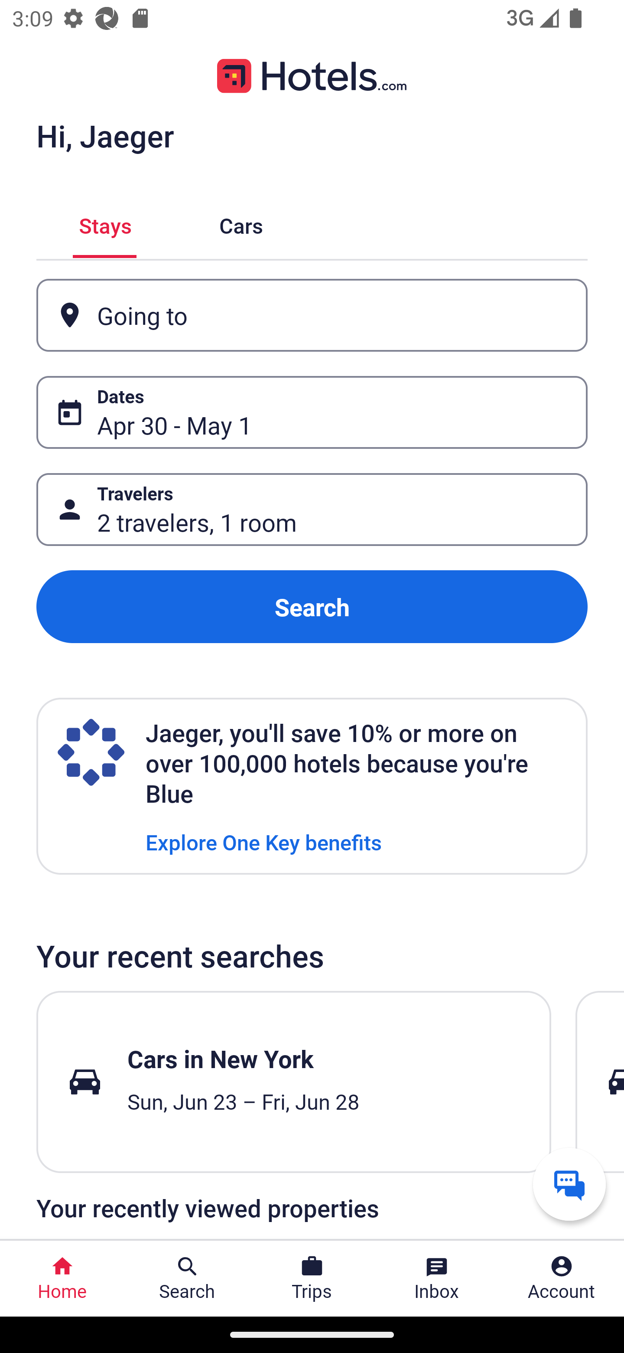  What do you see at coordinates (312, 606) in the screenshot?
I see `Search` at bounding box center [312, 606].